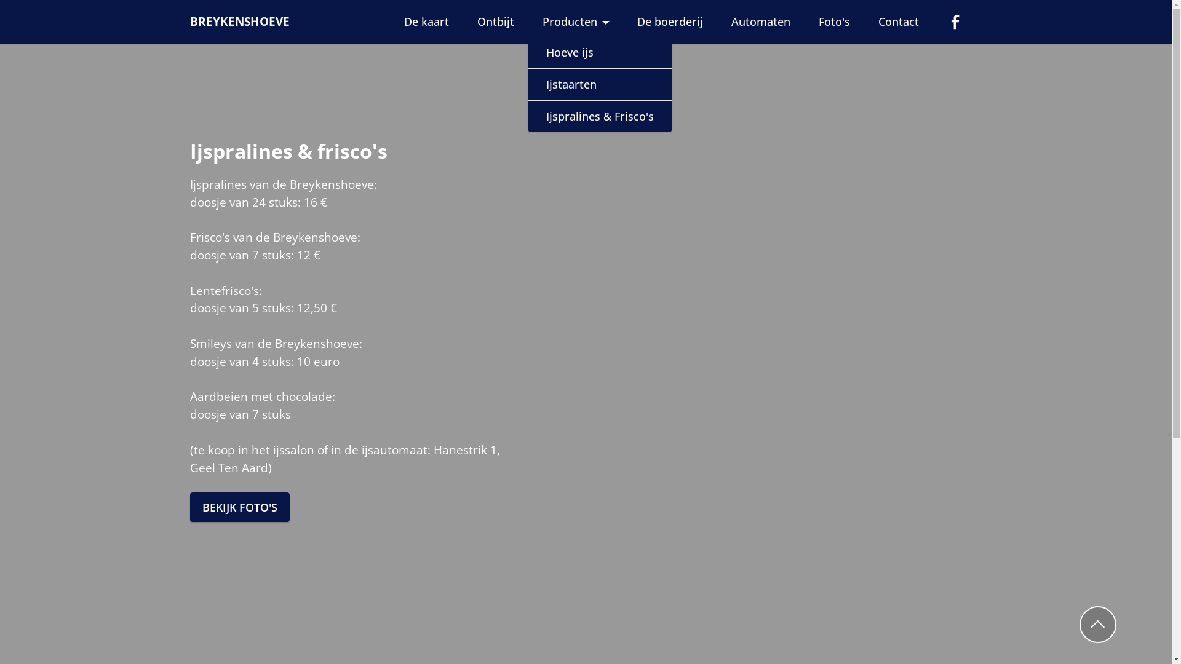 The width and height of the screenshot is (1181, 664). Describe the element at coordinates (600, 85) in the screenshot. I see `Ijstaarten` at that location.